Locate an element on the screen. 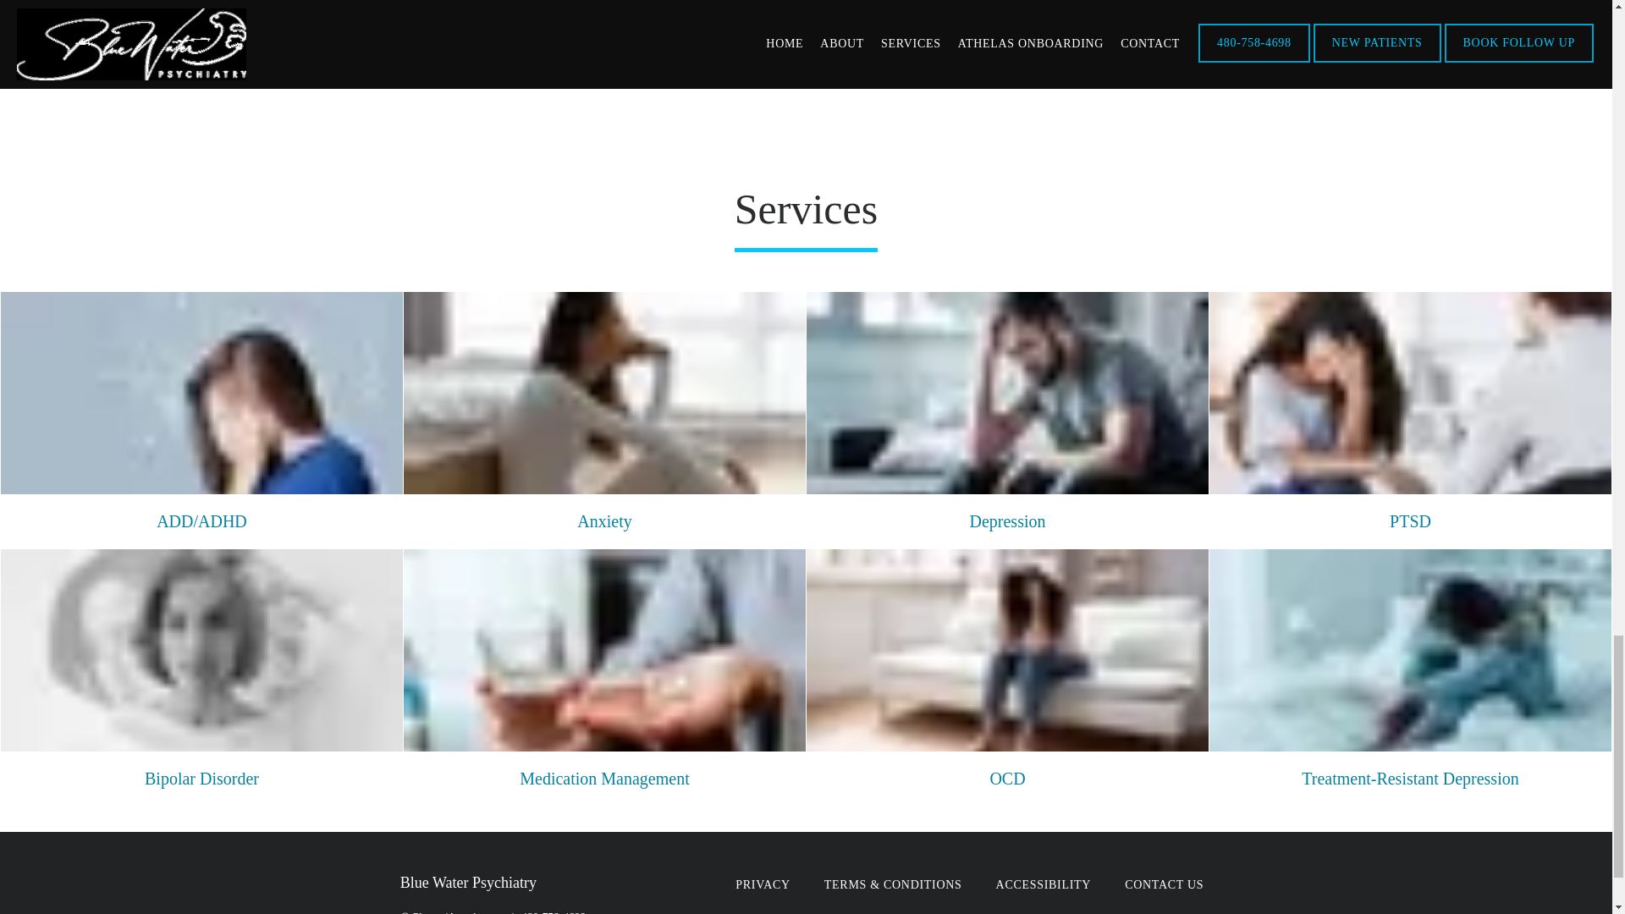 Image resolution: width=1625 pixels, height=914 pixels. Bipolar Disorder is located at coordinates (201, 778).